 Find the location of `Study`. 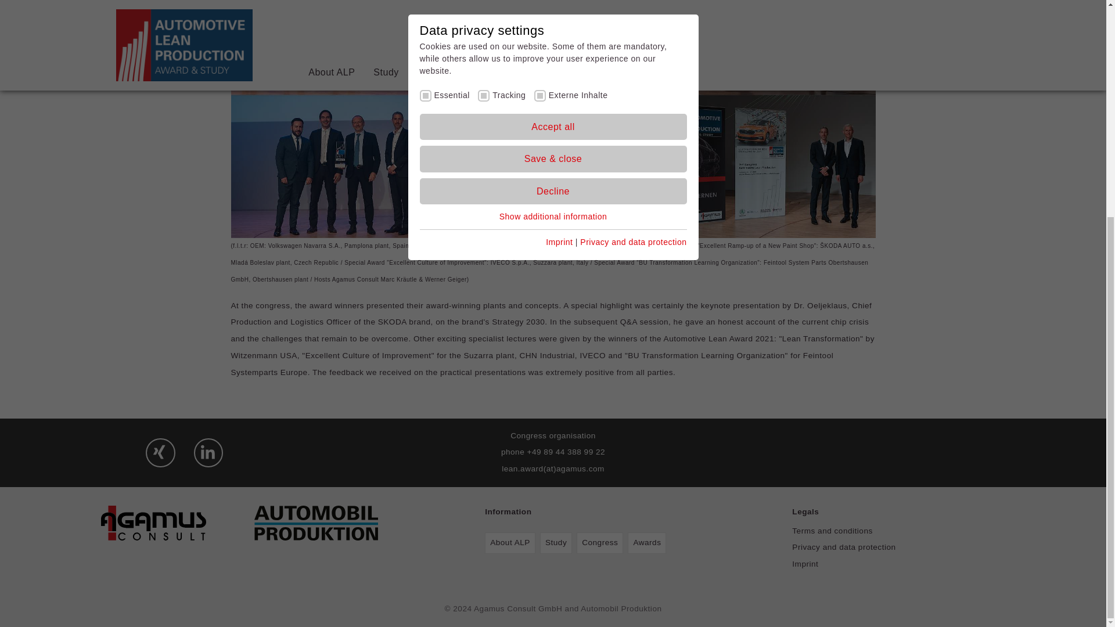

Study is located at coordinates (555, 542).